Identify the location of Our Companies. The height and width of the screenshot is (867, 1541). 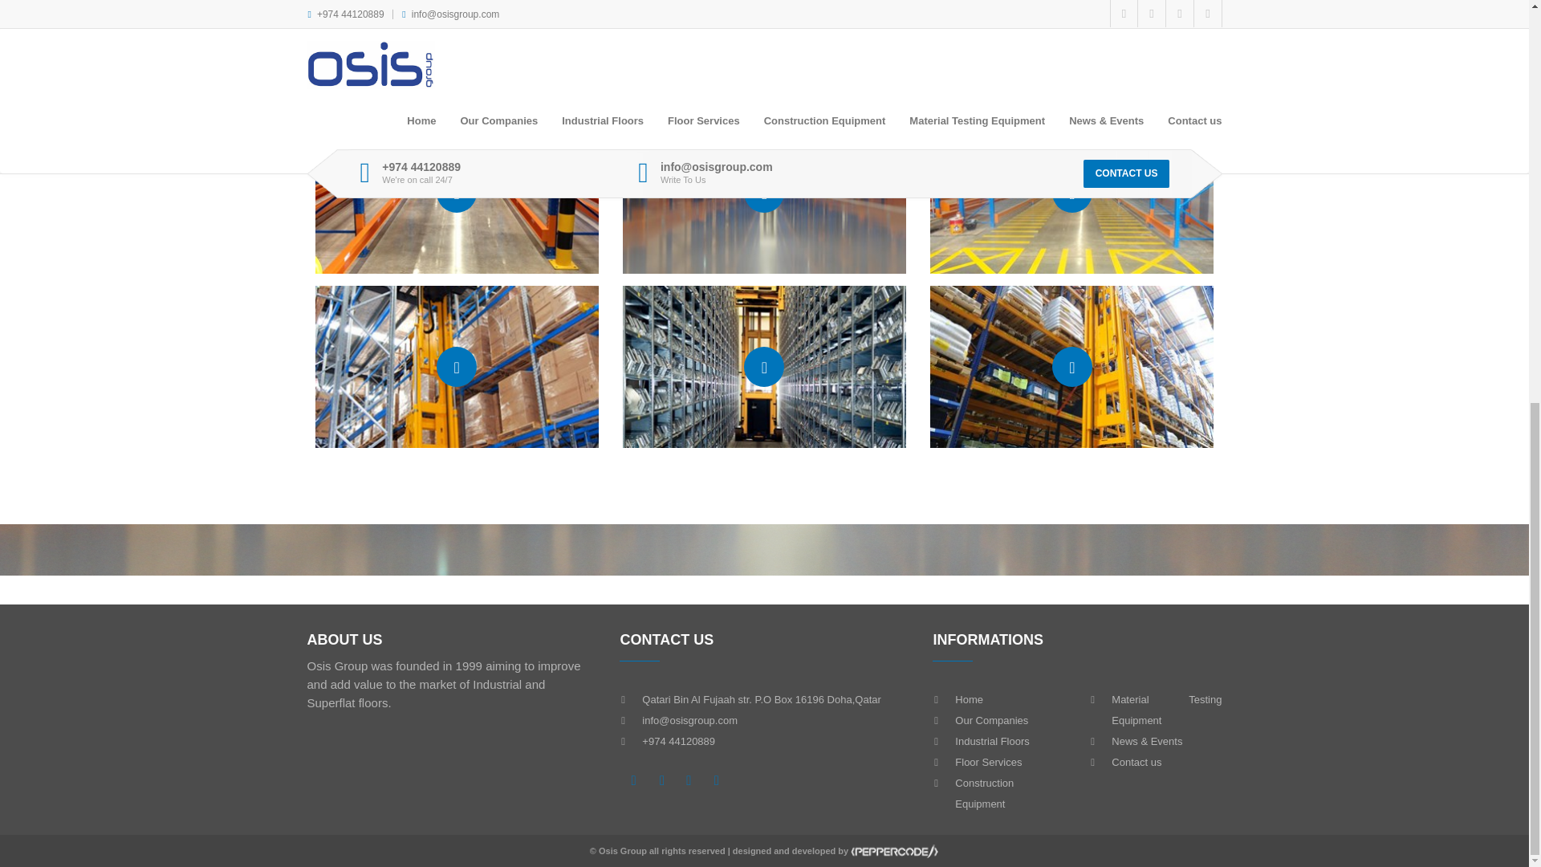
(991, 720).